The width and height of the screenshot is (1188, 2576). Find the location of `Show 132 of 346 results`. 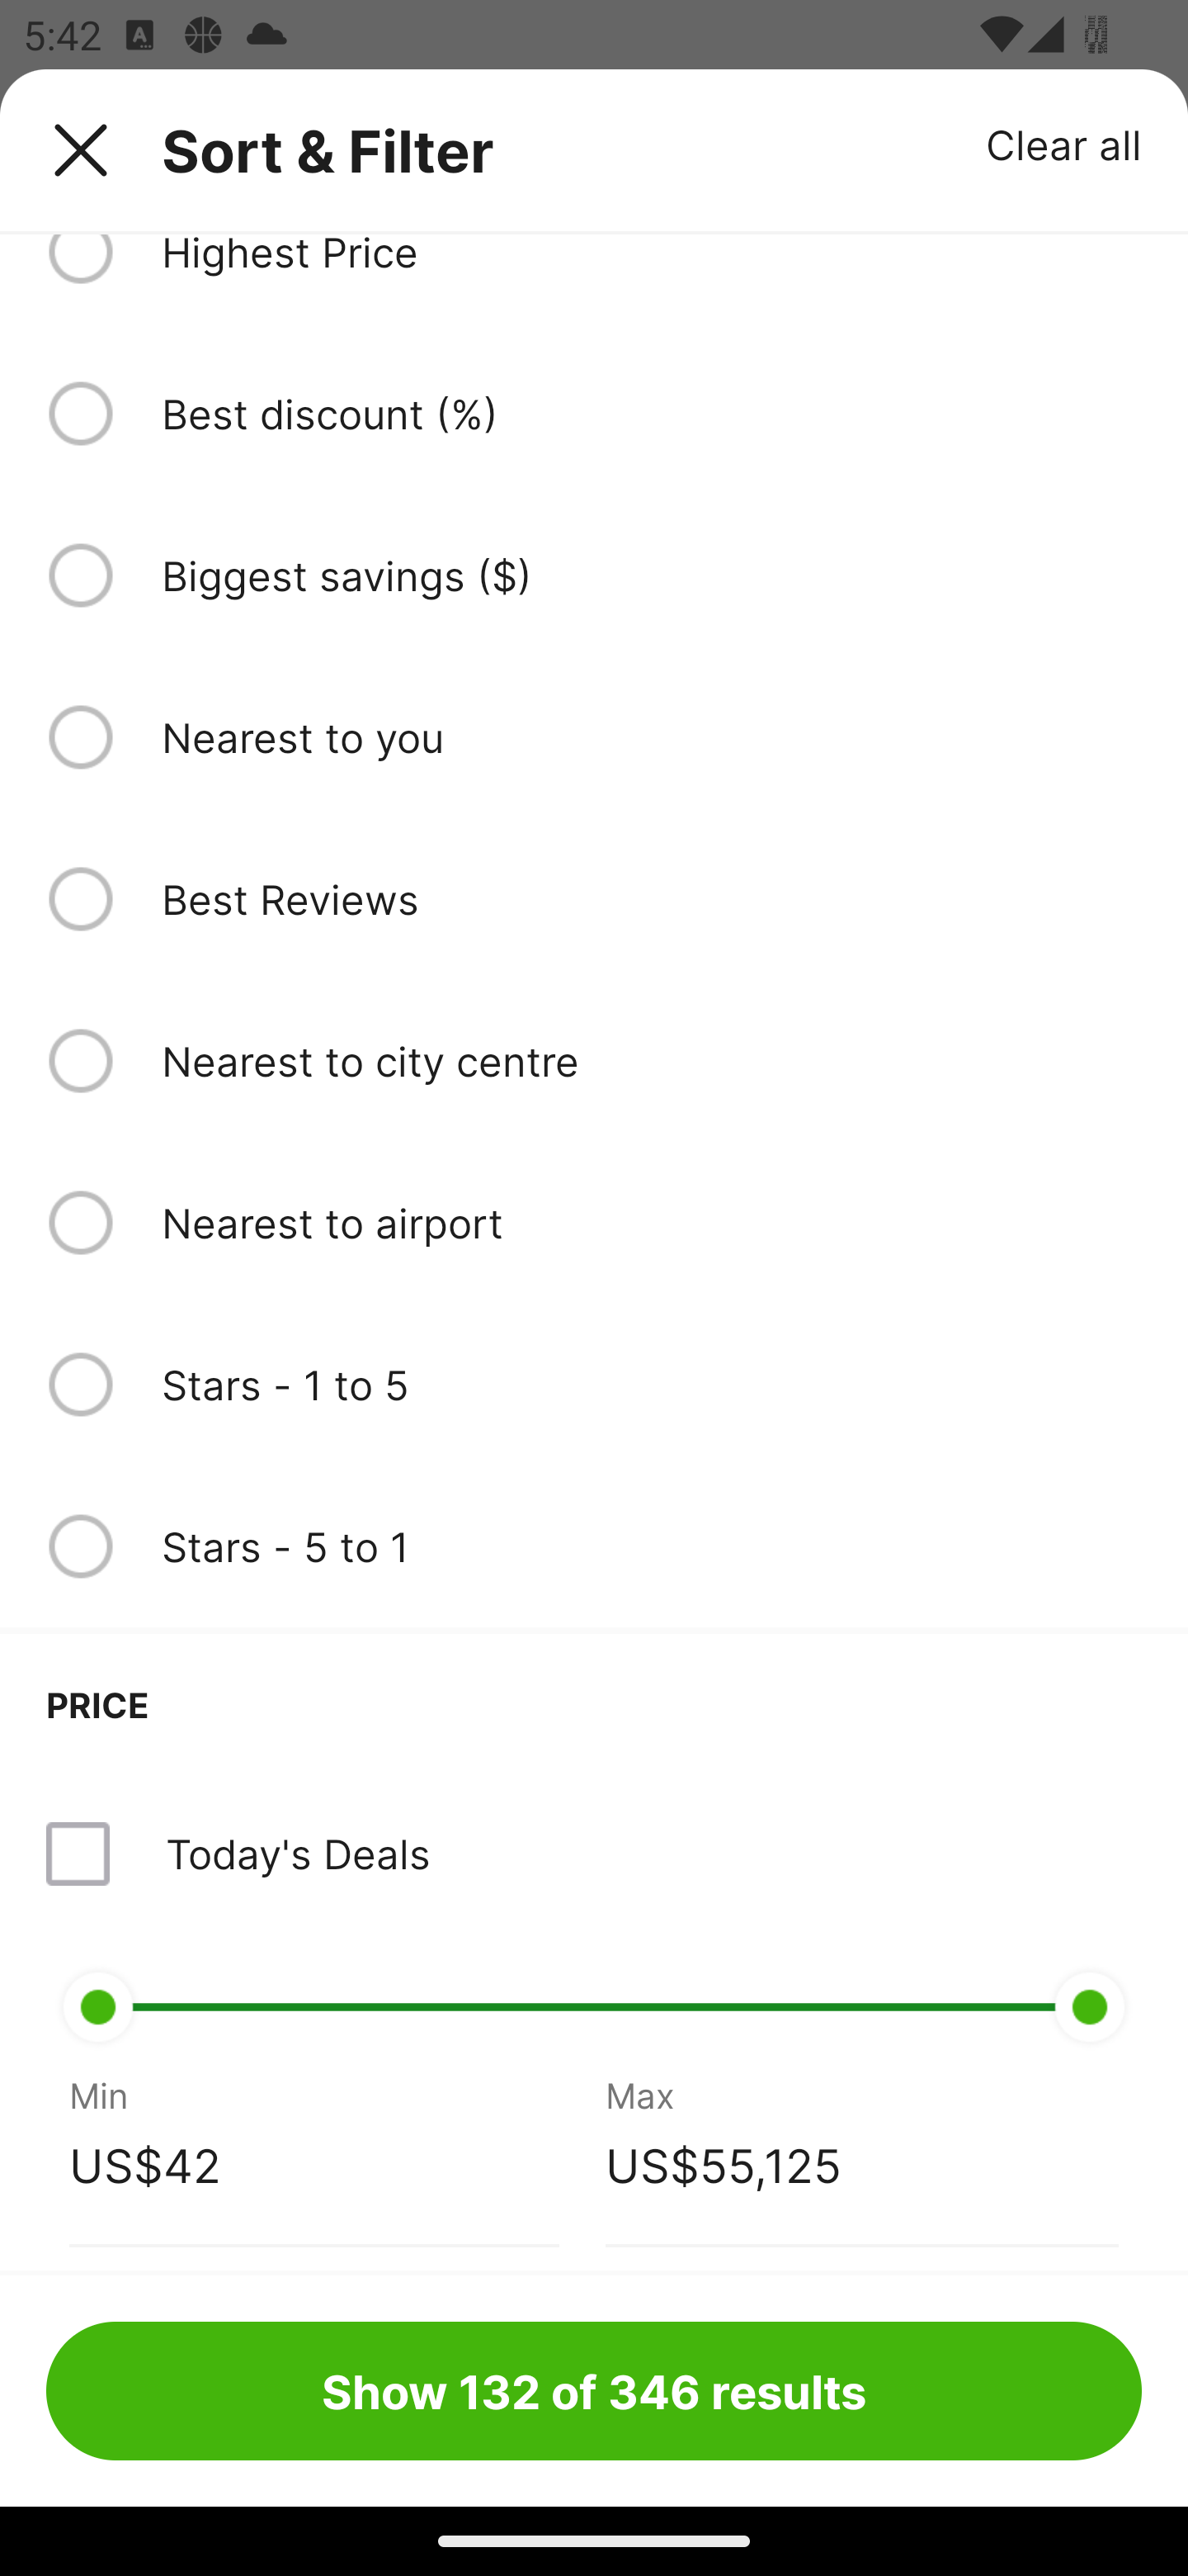

Show 132 of 346 results is located at coordinates (594, 2390).